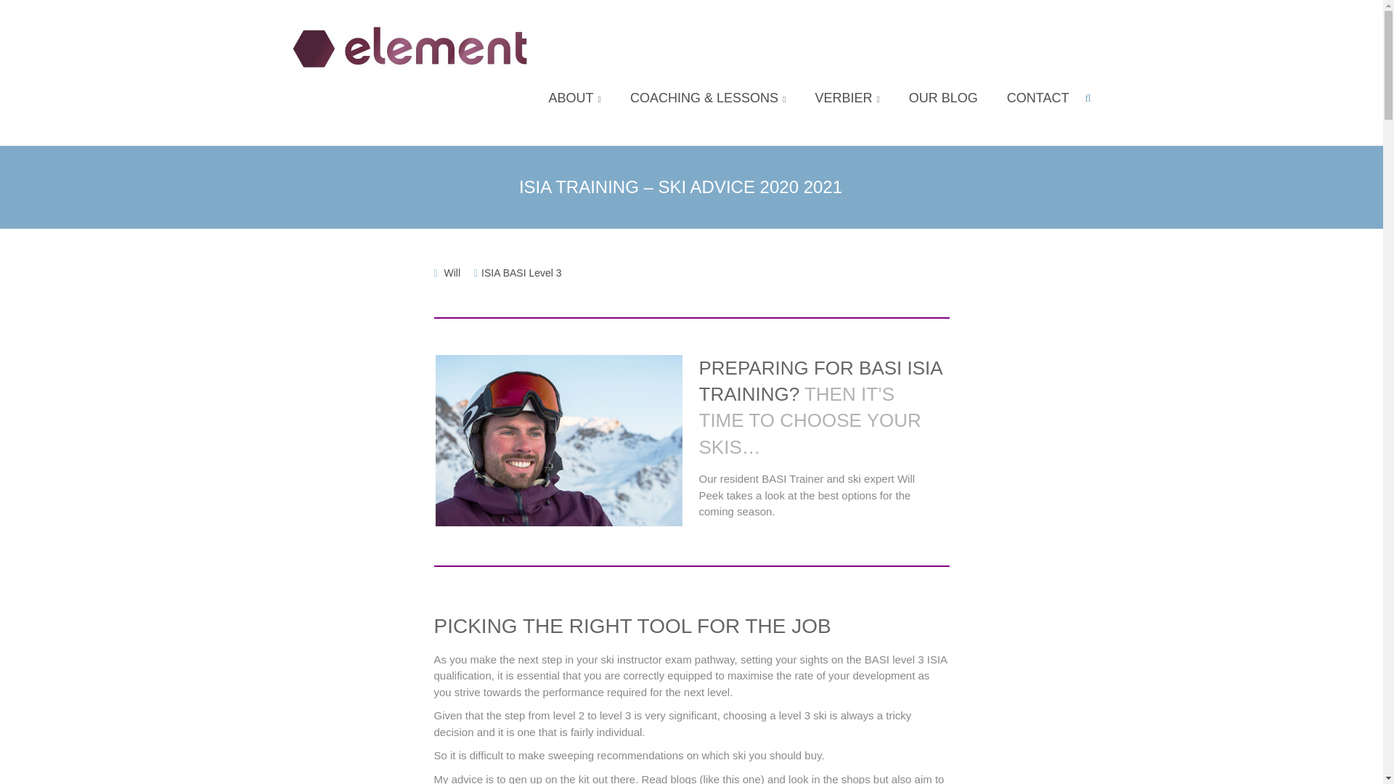  I want to click on Will, so click(453, 273).